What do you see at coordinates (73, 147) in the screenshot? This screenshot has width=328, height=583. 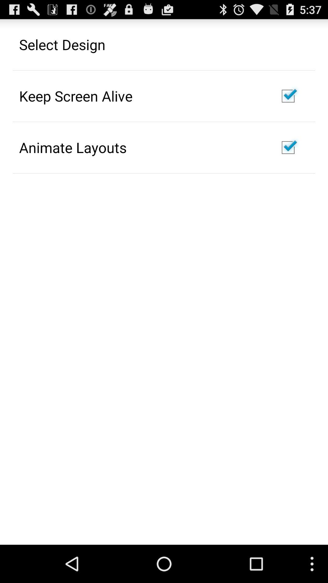 I see `open icon below keep screen alive item` at bounding box center [73, 147].